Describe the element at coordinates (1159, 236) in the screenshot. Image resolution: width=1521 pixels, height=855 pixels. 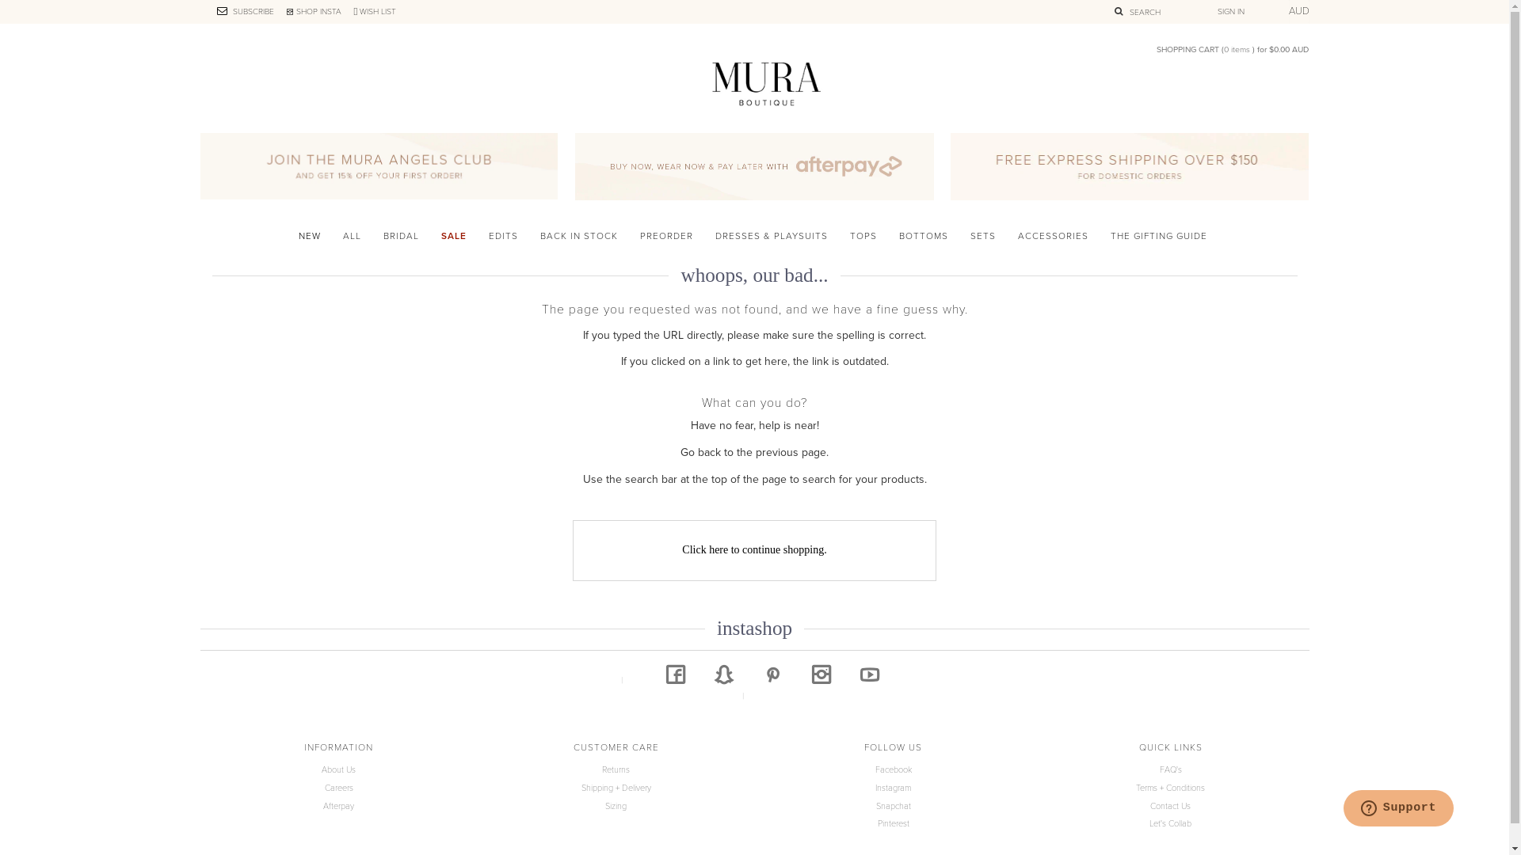
I see `THE GIFTING GUIDE` at that location.